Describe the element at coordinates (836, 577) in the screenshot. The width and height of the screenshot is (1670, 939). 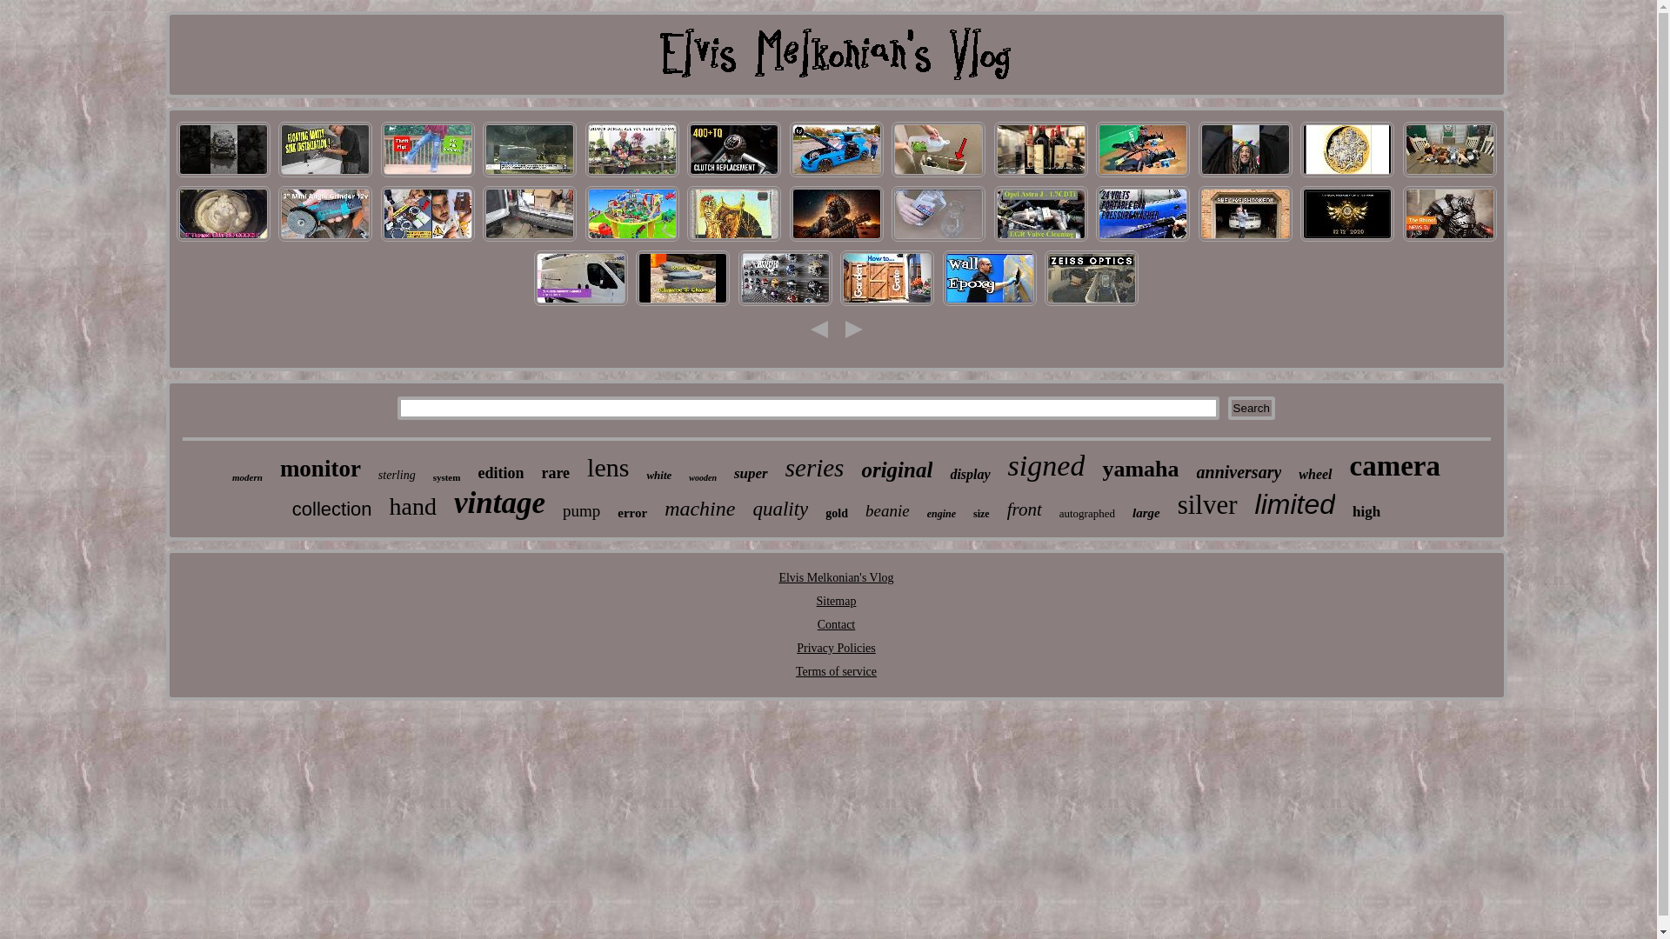
I see `Elvis Melkonian's Vlog` at that location.